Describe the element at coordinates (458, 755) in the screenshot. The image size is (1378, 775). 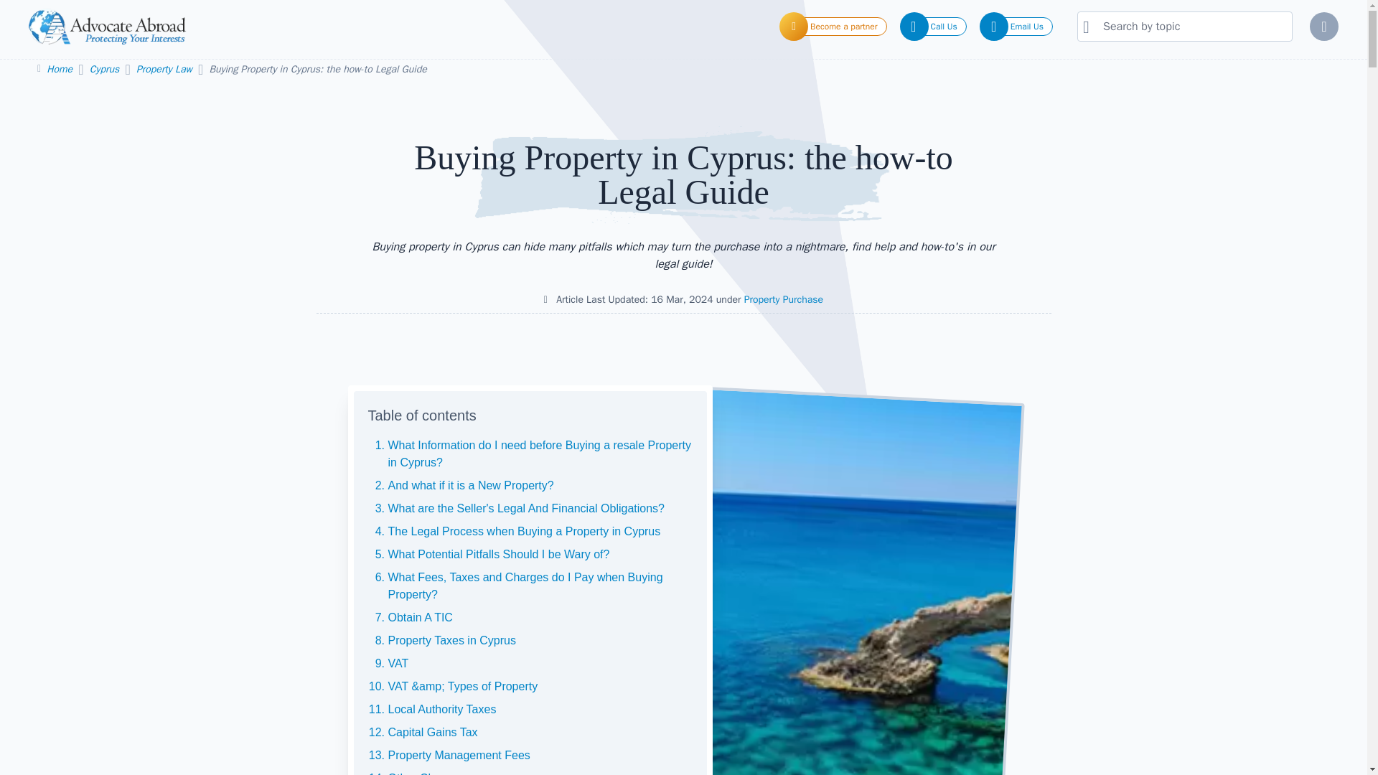
I see `Property Management Fees` at that location.